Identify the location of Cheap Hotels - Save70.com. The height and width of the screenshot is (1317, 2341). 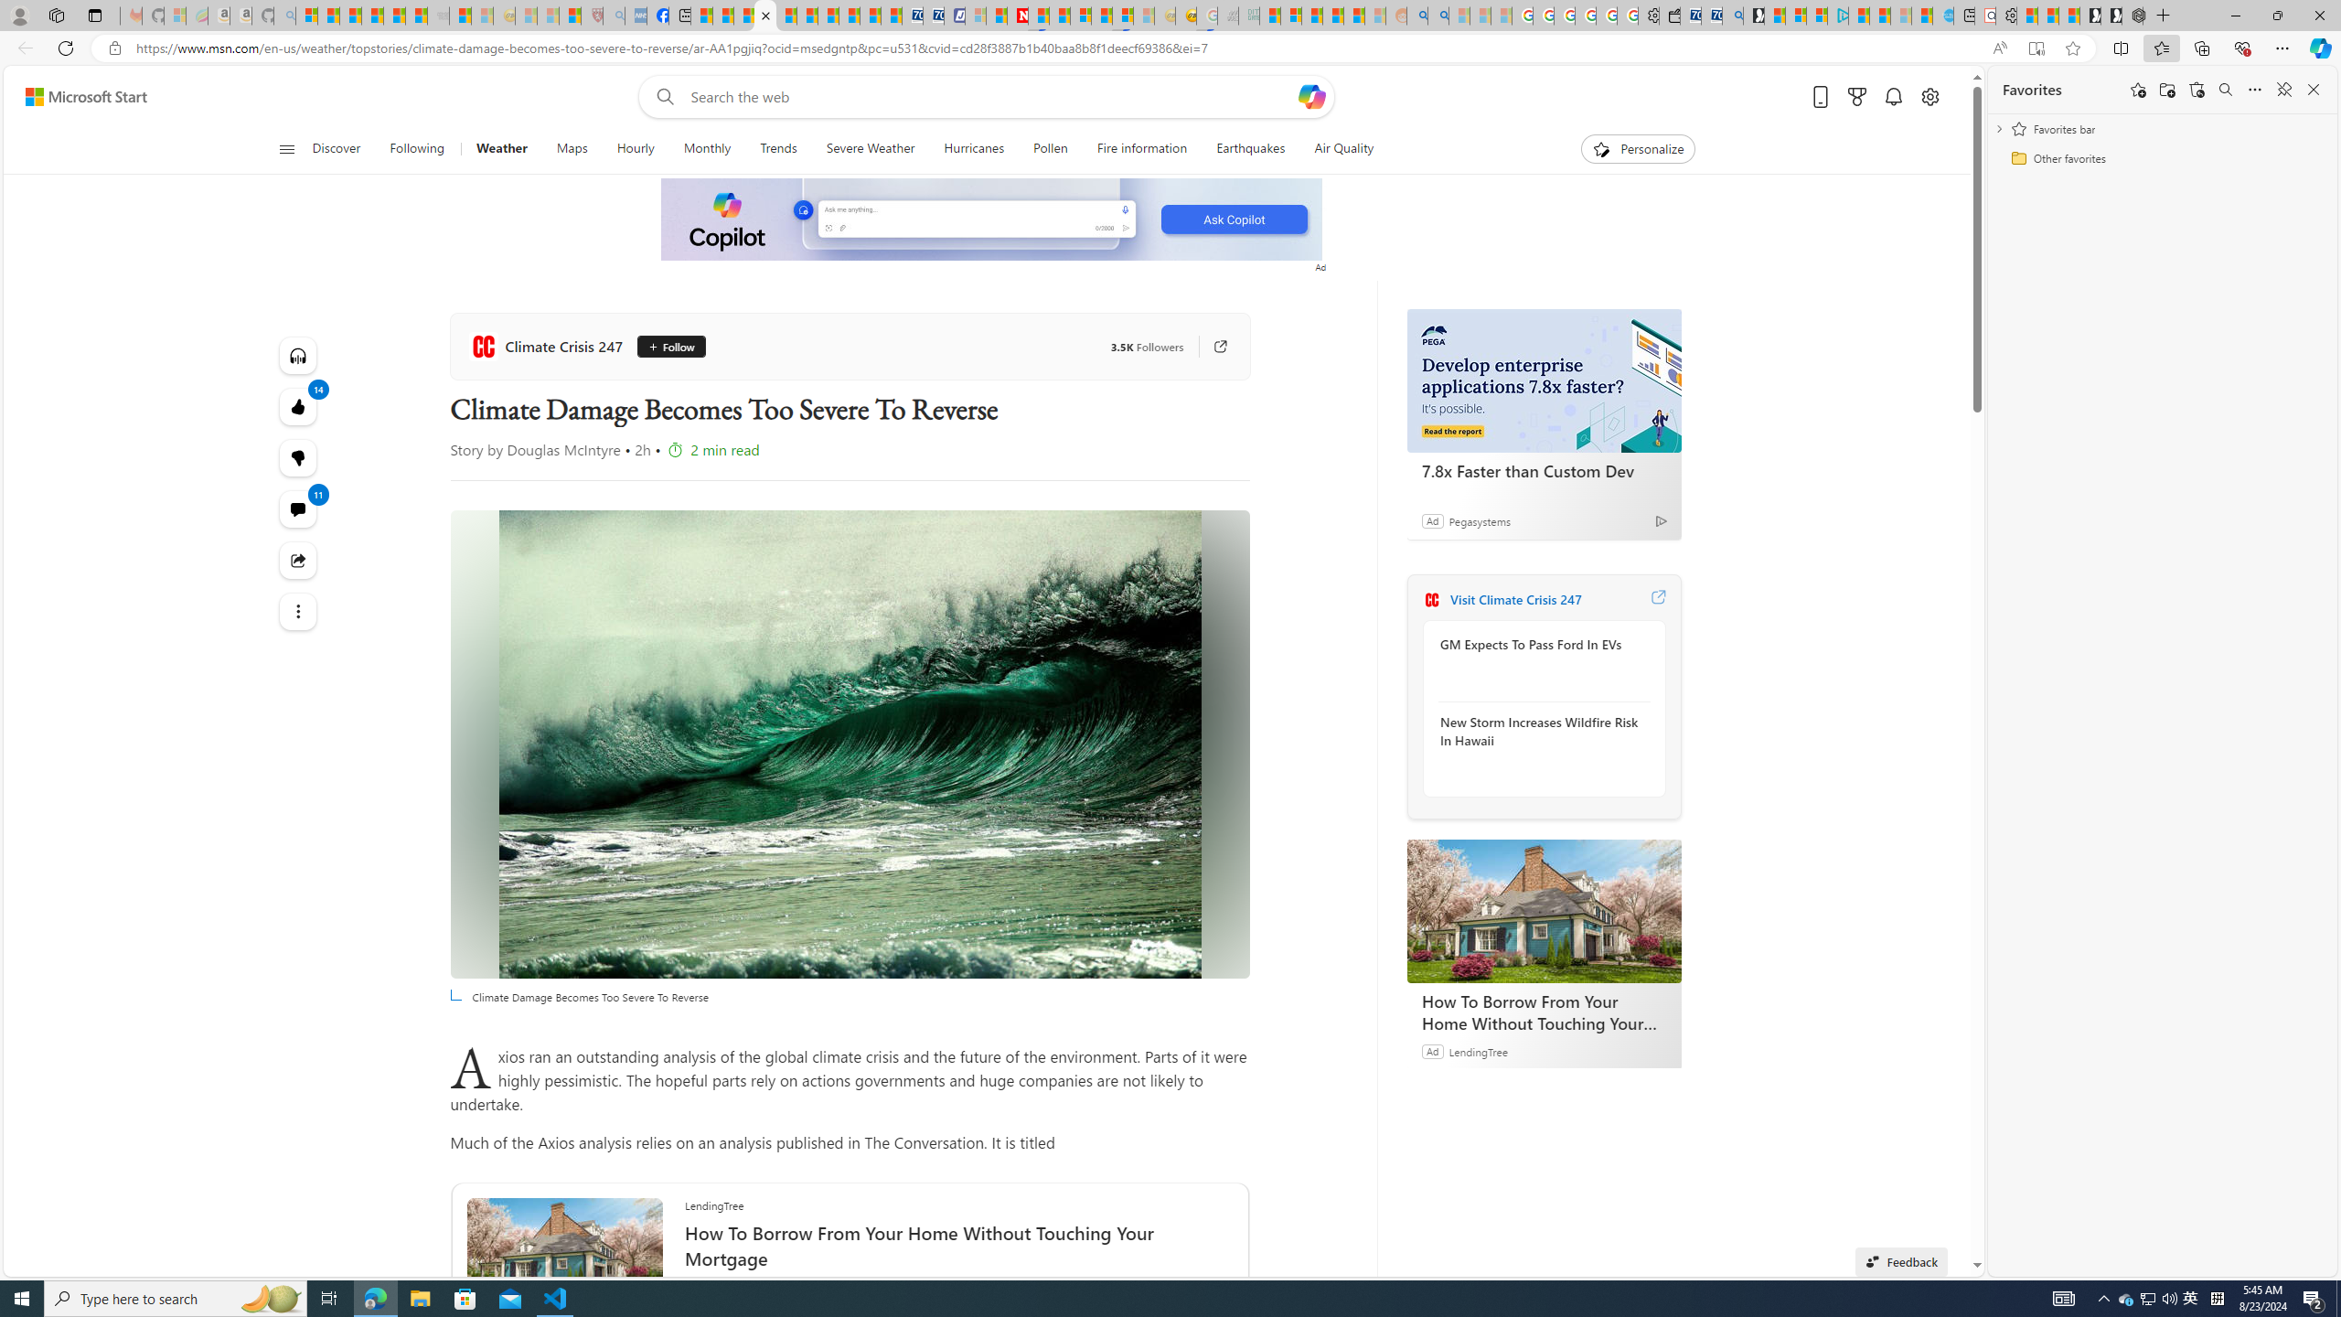
(933, 16).